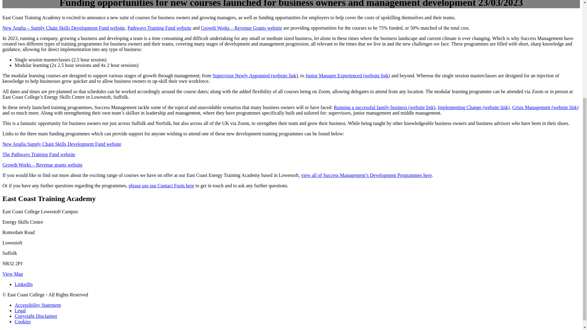 The height and width of the screenshot is (330, 587). What do you see at coordinates (38, 305) in the screenshot?
I see `Accessibility Statement` at bounding box center [38, 305].